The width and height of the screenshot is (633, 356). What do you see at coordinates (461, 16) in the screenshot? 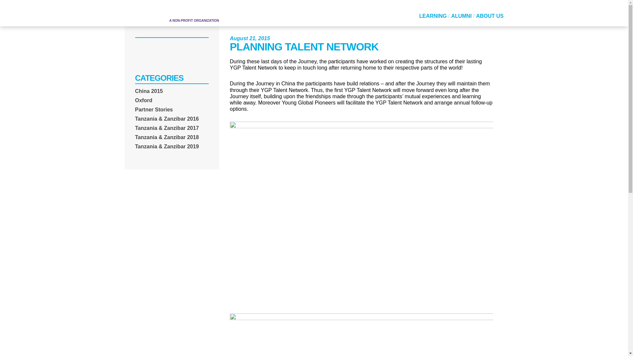
I see `ALUMNI` at bounding box center [461, 16].